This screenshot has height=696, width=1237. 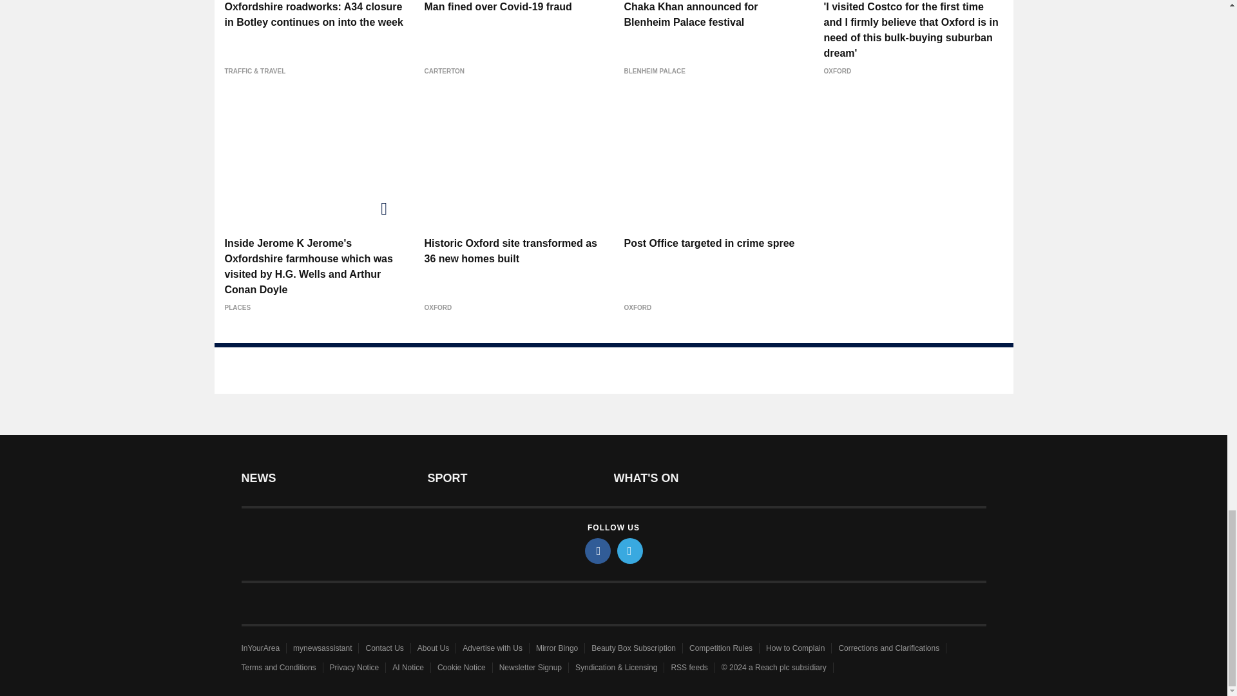 I want to click on facebook, so click(x=598, y=550).